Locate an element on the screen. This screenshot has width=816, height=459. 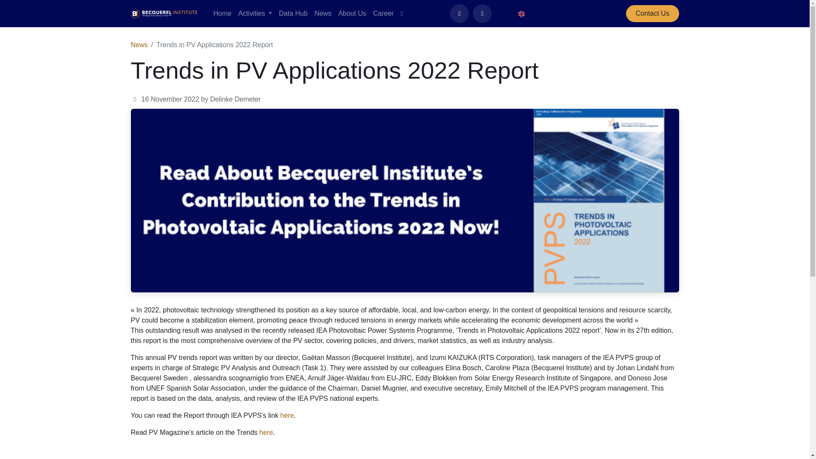
Contact Us is located at coordinates (652, 13).